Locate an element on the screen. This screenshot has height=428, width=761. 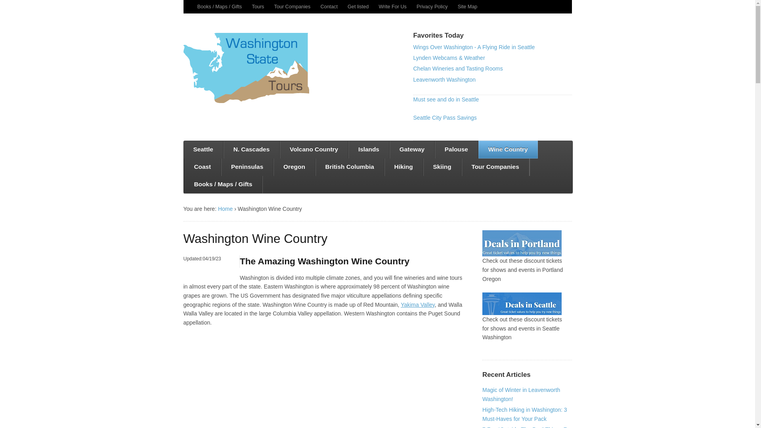
Leavenworth Washington is located at coordinates (444, 79).